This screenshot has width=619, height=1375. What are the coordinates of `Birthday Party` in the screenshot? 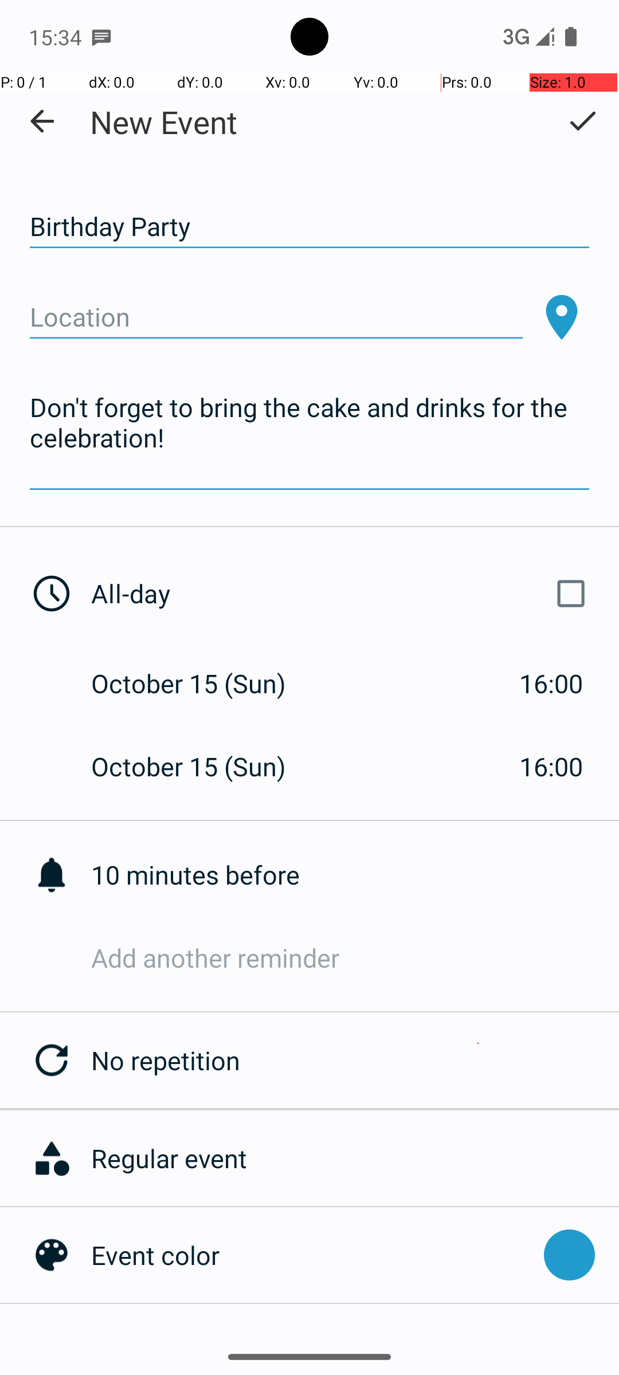 It's located at (309, 227).